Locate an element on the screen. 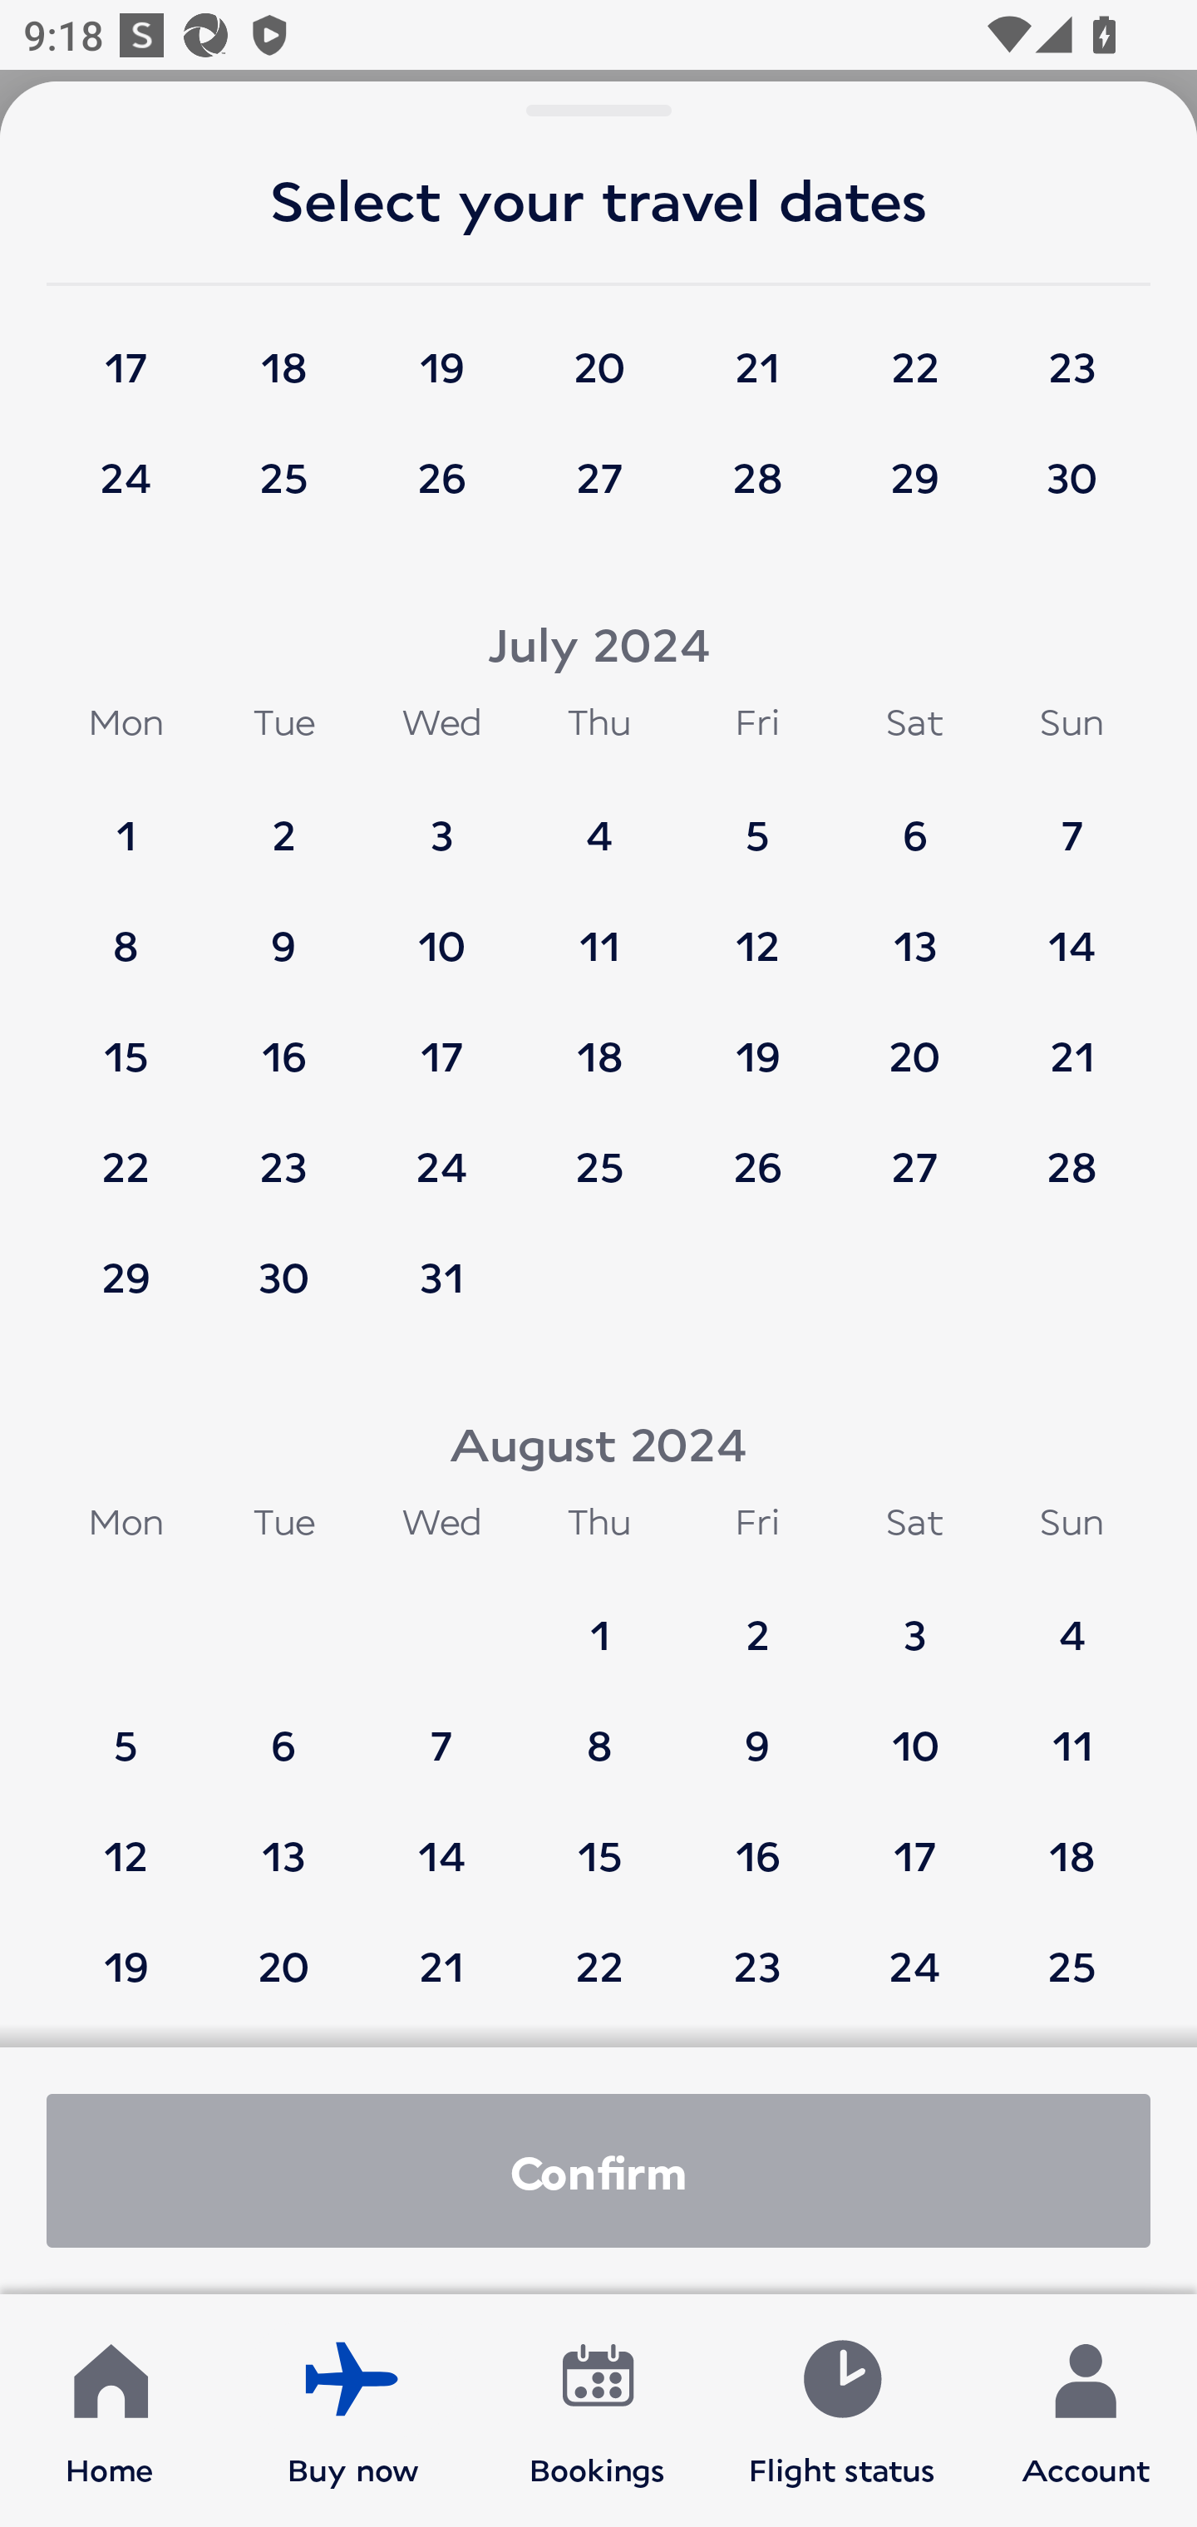  25 is located at coordinates (1071, 1950).